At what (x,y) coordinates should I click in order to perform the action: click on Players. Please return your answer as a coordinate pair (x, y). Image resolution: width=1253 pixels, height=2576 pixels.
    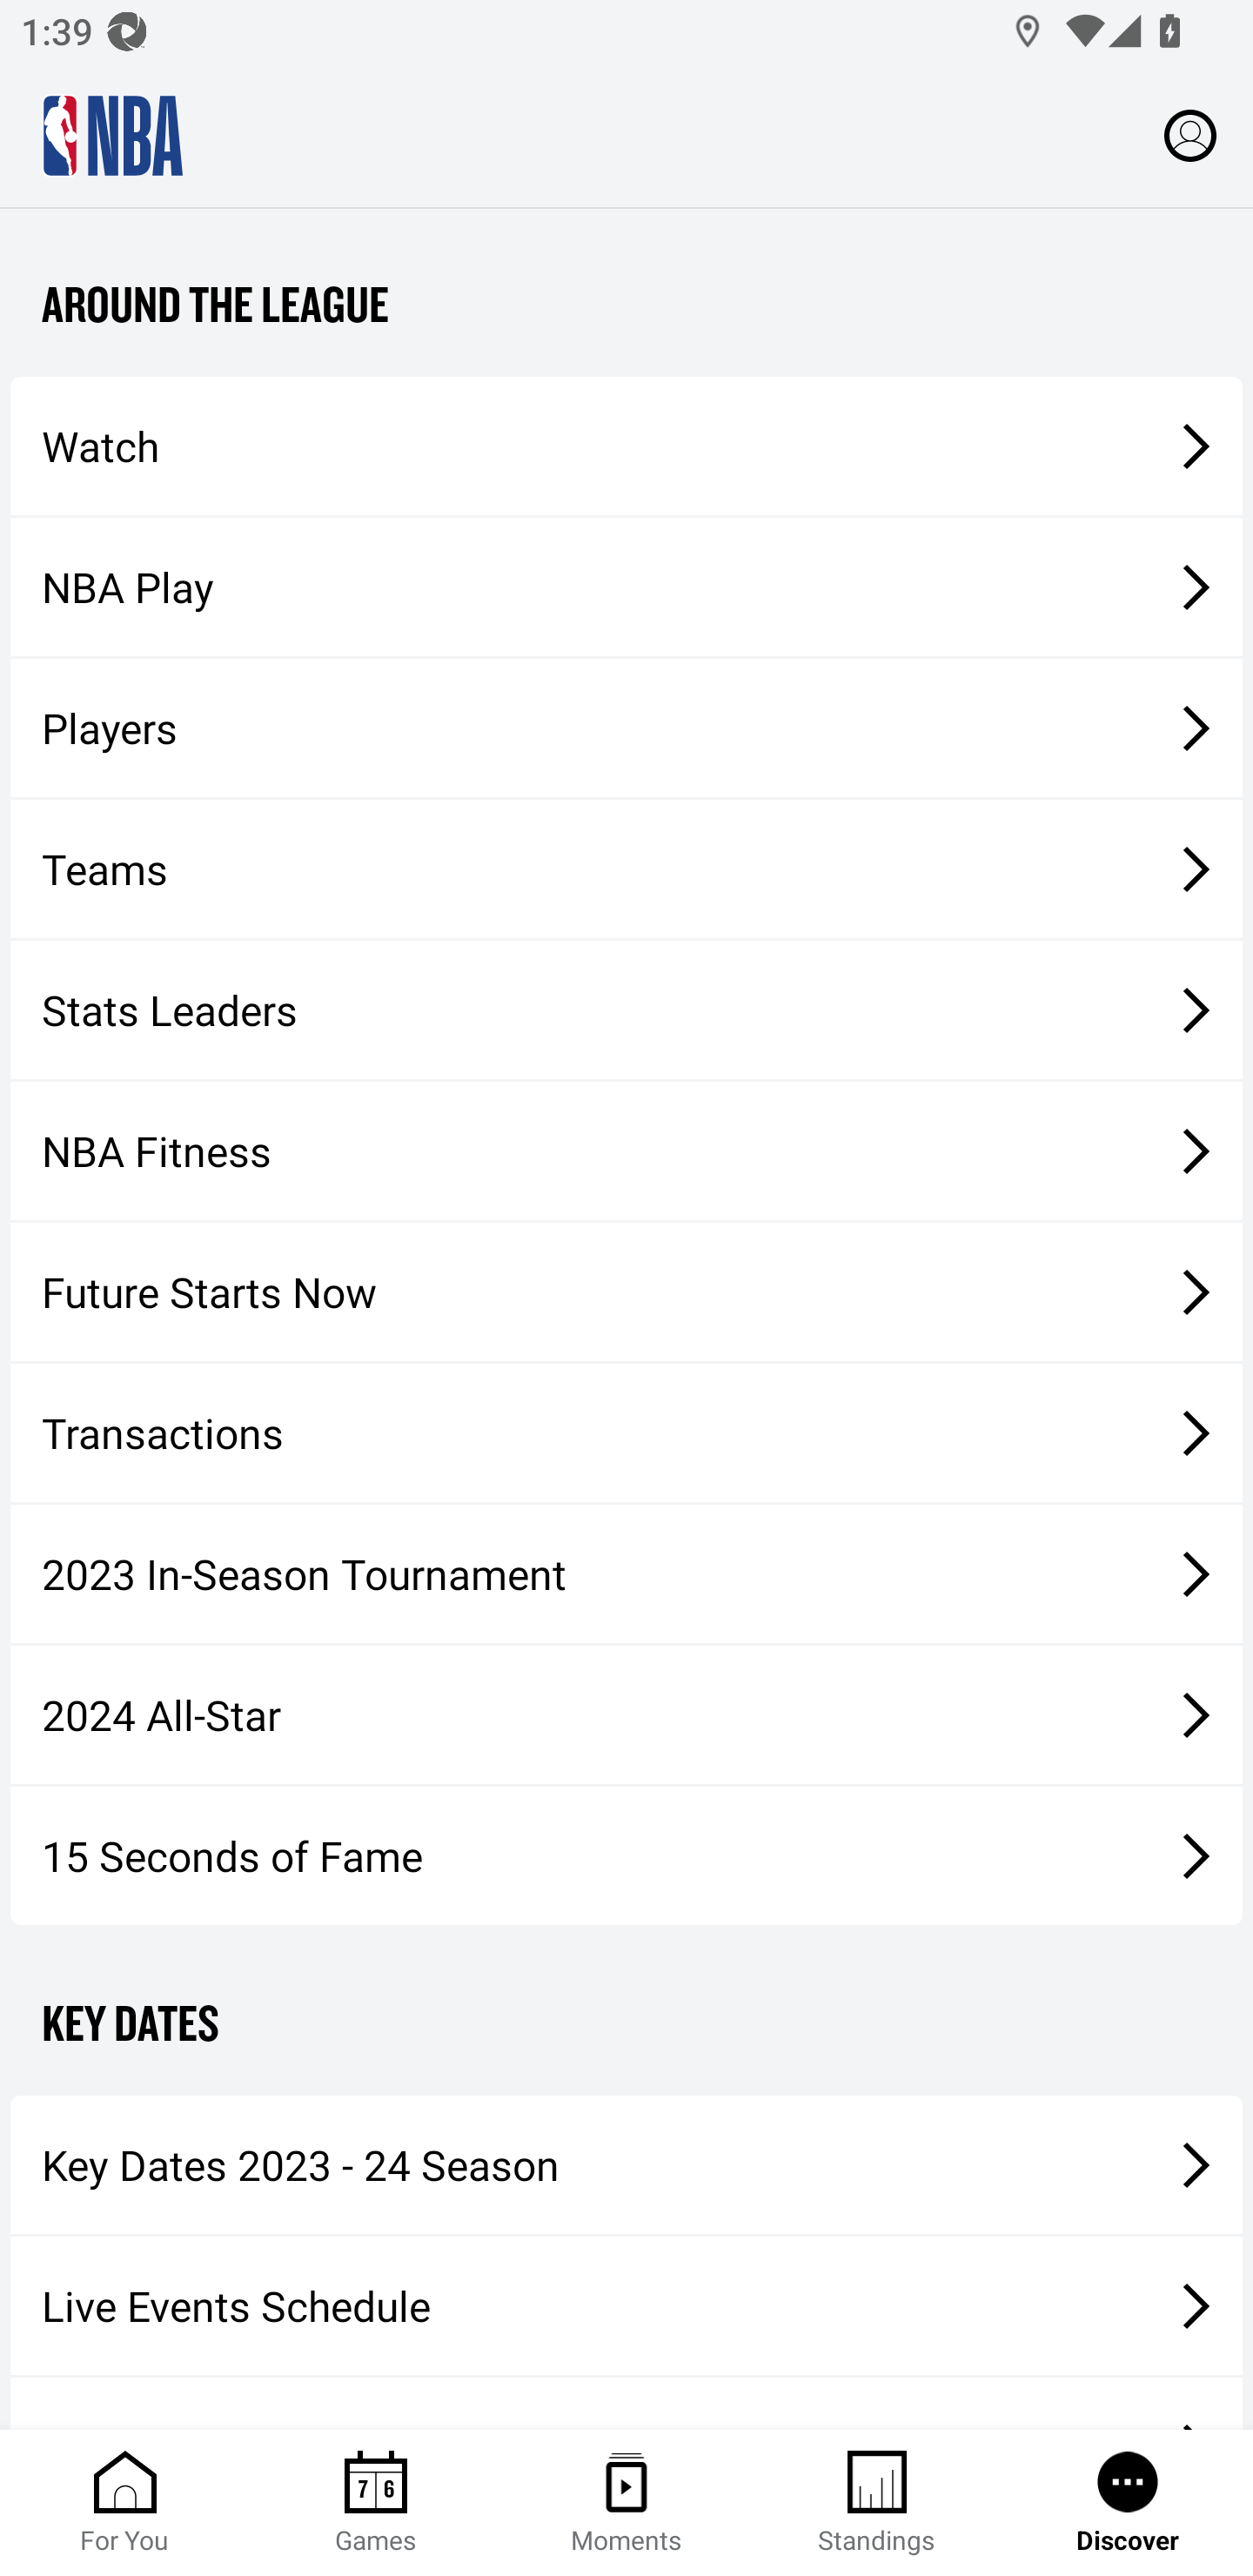
    Looking at the image, I should click on (626, 728).